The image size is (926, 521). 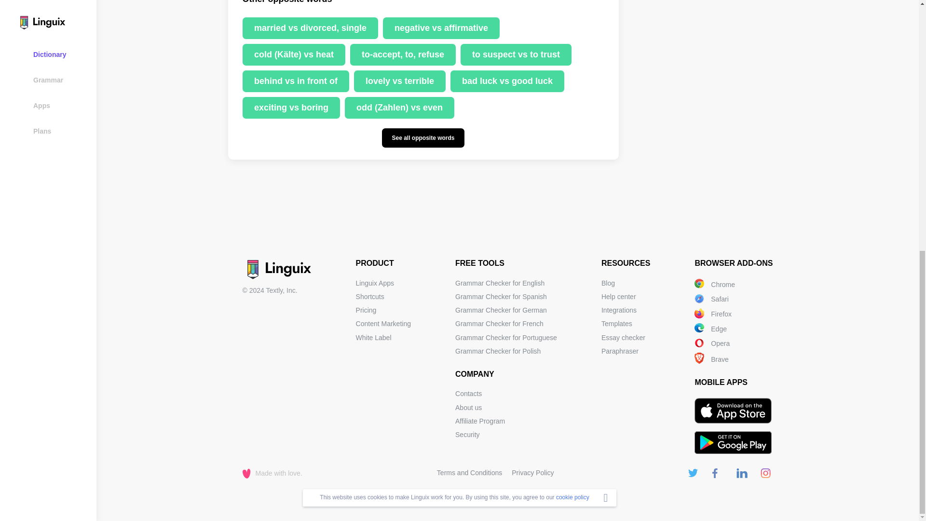 What do you see at coordinates (501, 310) in the screenshot?
I see `Grammar Checker for German` at bounding box center [501, 310].